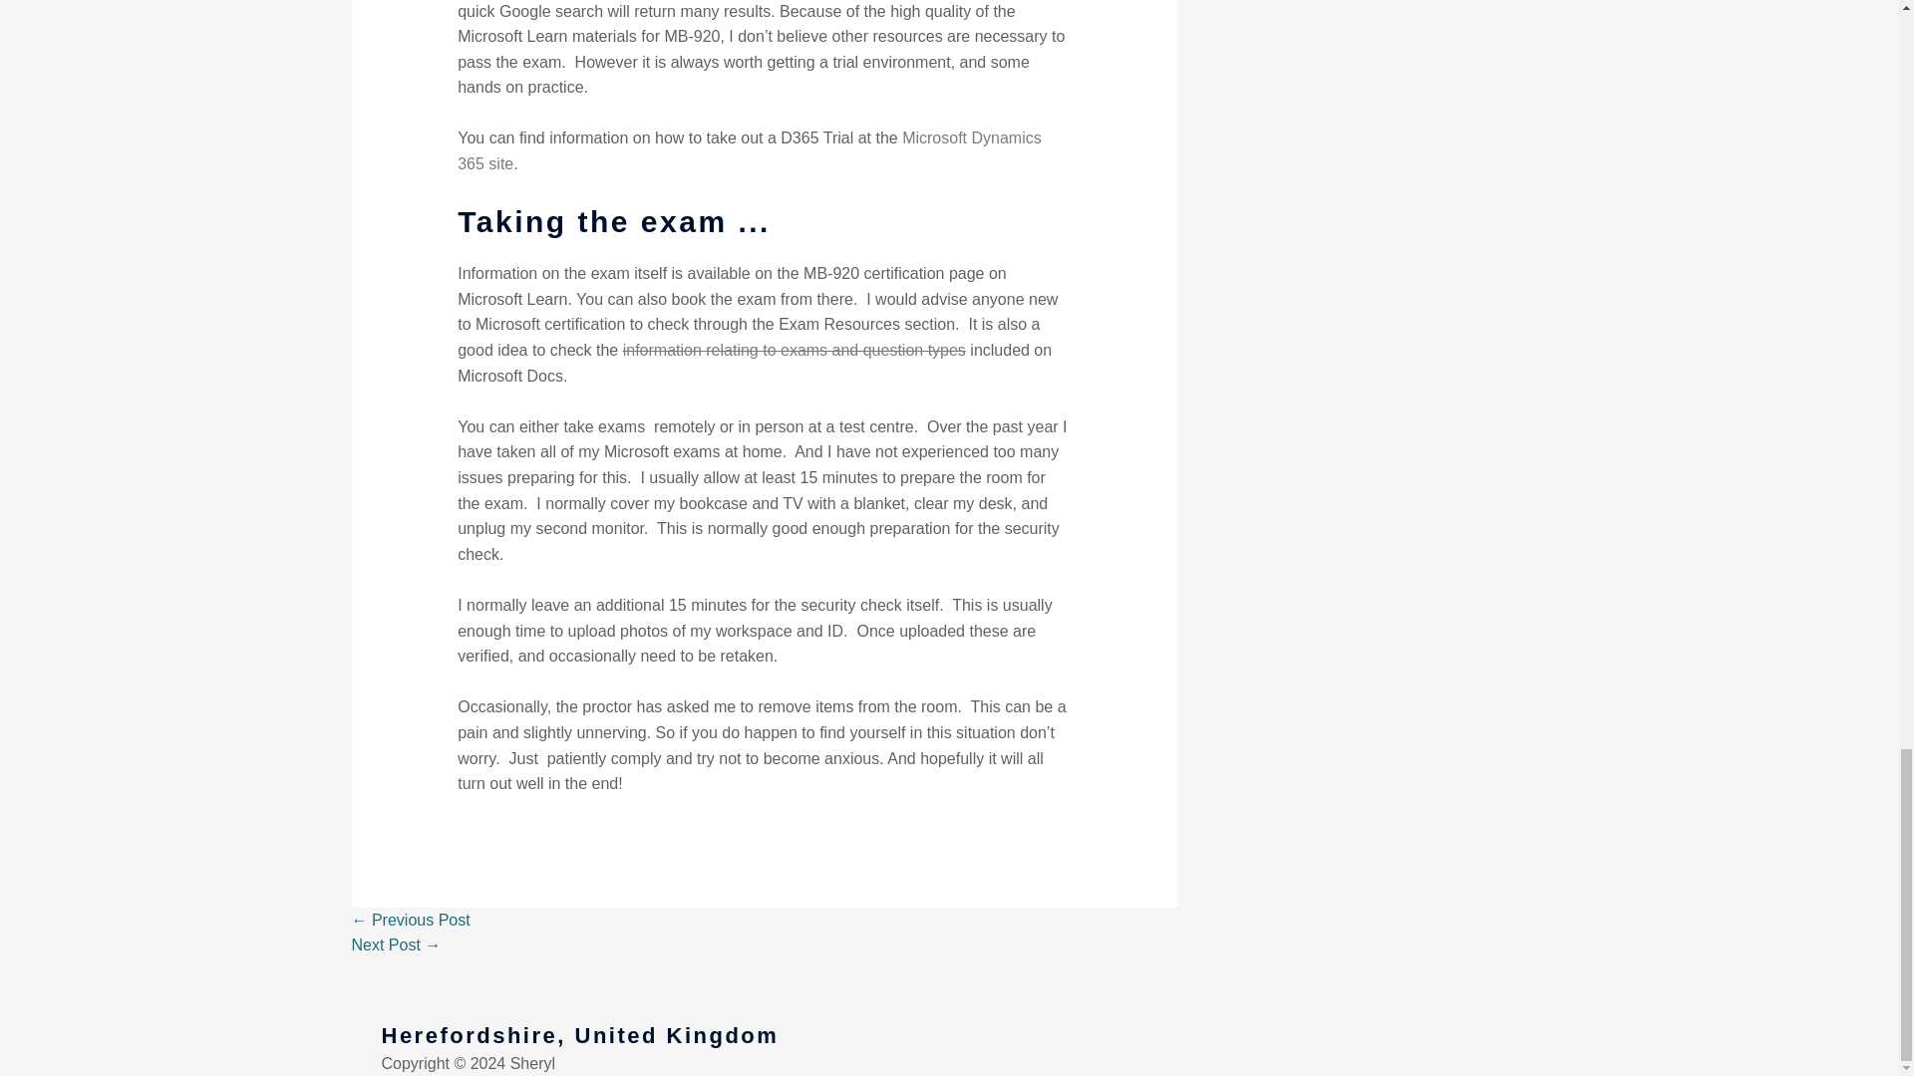 The height and width of the screenshot is (1076, 1914). What do you see at coordinates (795, 350) in the screenshot?
I see `information relating to exams and question types` at bounding box center [795, 350].